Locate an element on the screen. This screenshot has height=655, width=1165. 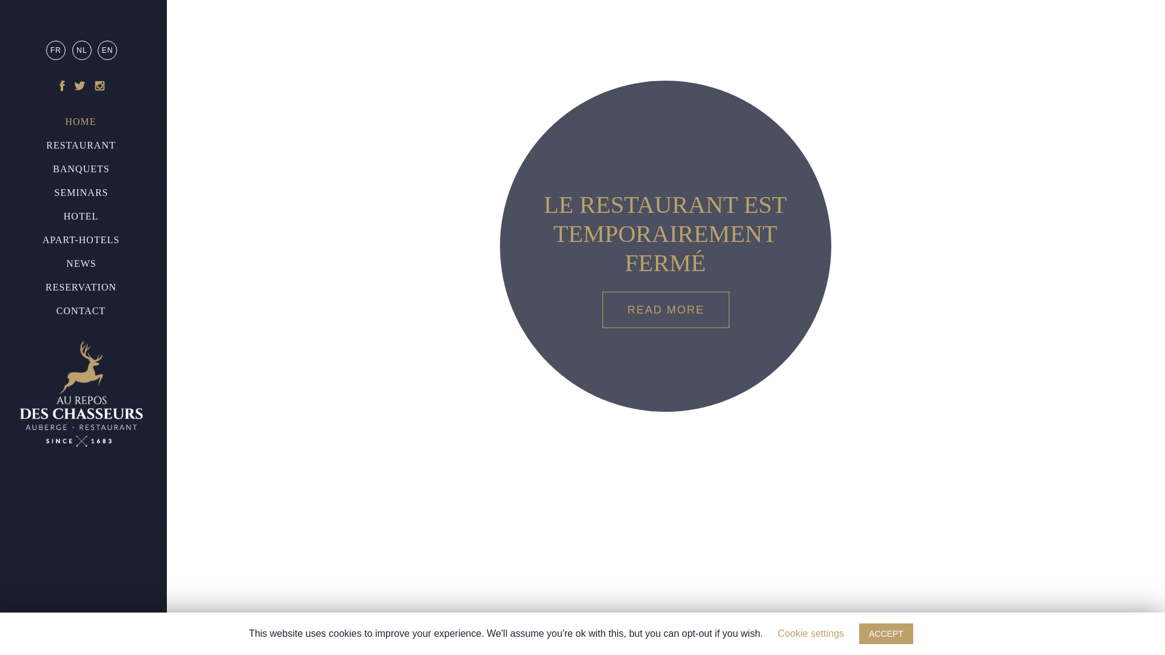
NEWS is located at coordinates (81, 264).